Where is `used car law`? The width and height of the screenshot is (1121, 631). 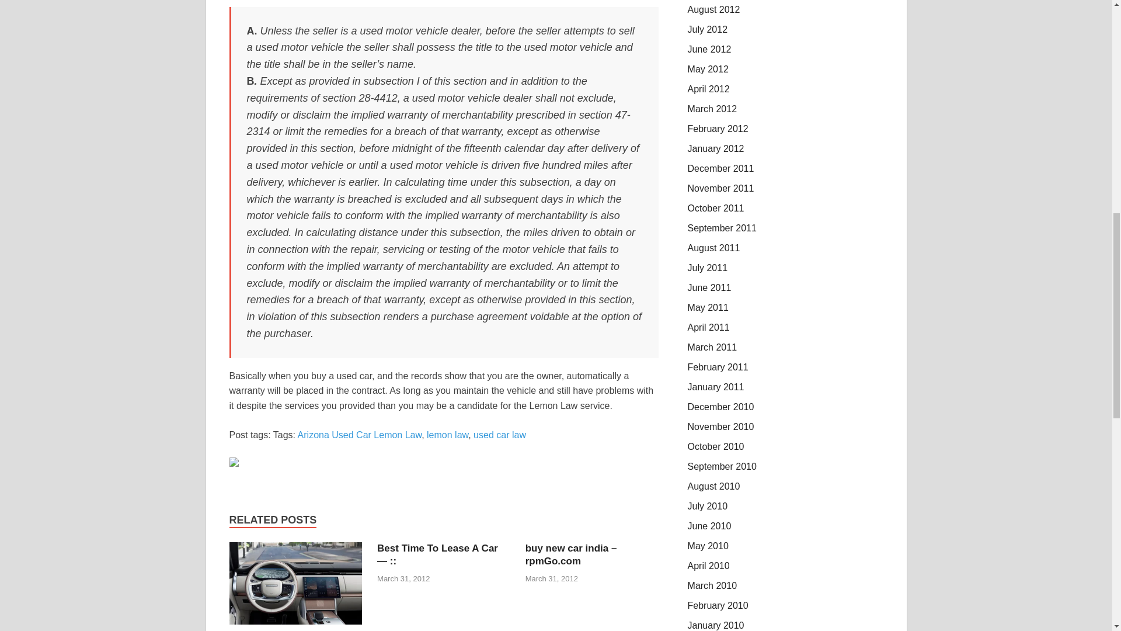 used car law is located at coordinates (499, 435).